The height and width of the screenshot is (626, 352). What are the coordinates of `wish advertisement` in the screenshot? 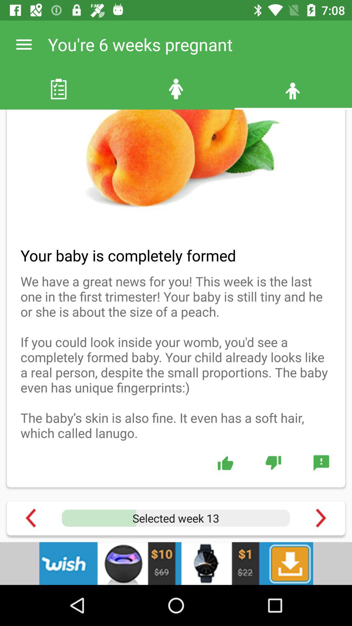 It's located at (176, 563).